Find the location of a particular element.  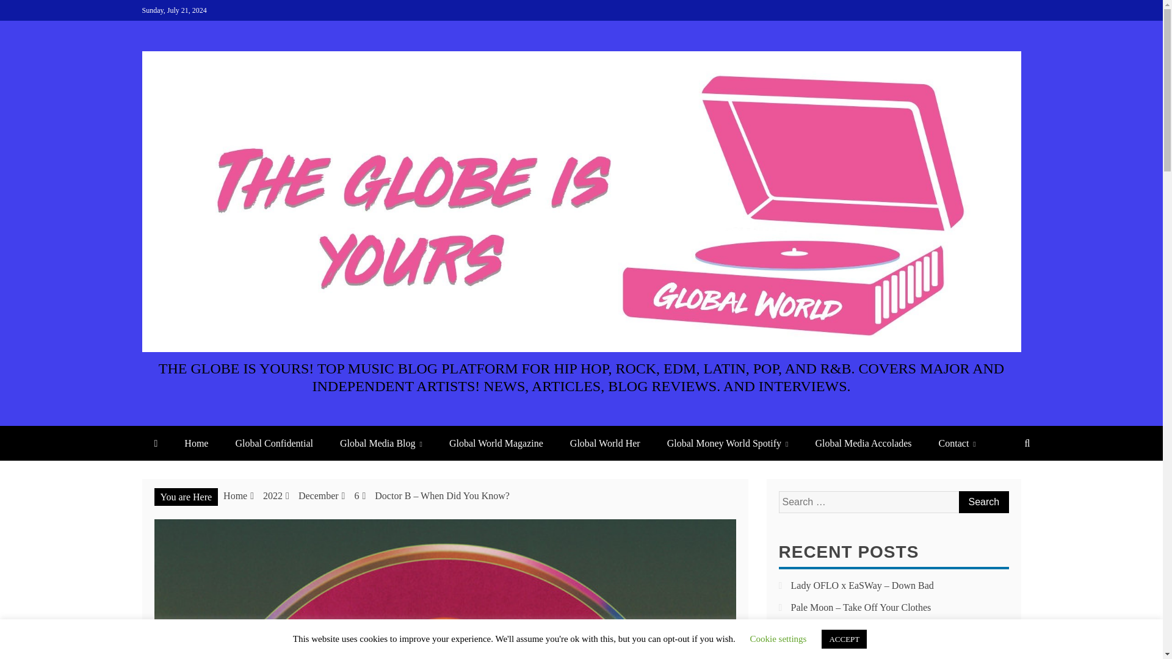

Global World Magazine is located at coordinates (496, 443).